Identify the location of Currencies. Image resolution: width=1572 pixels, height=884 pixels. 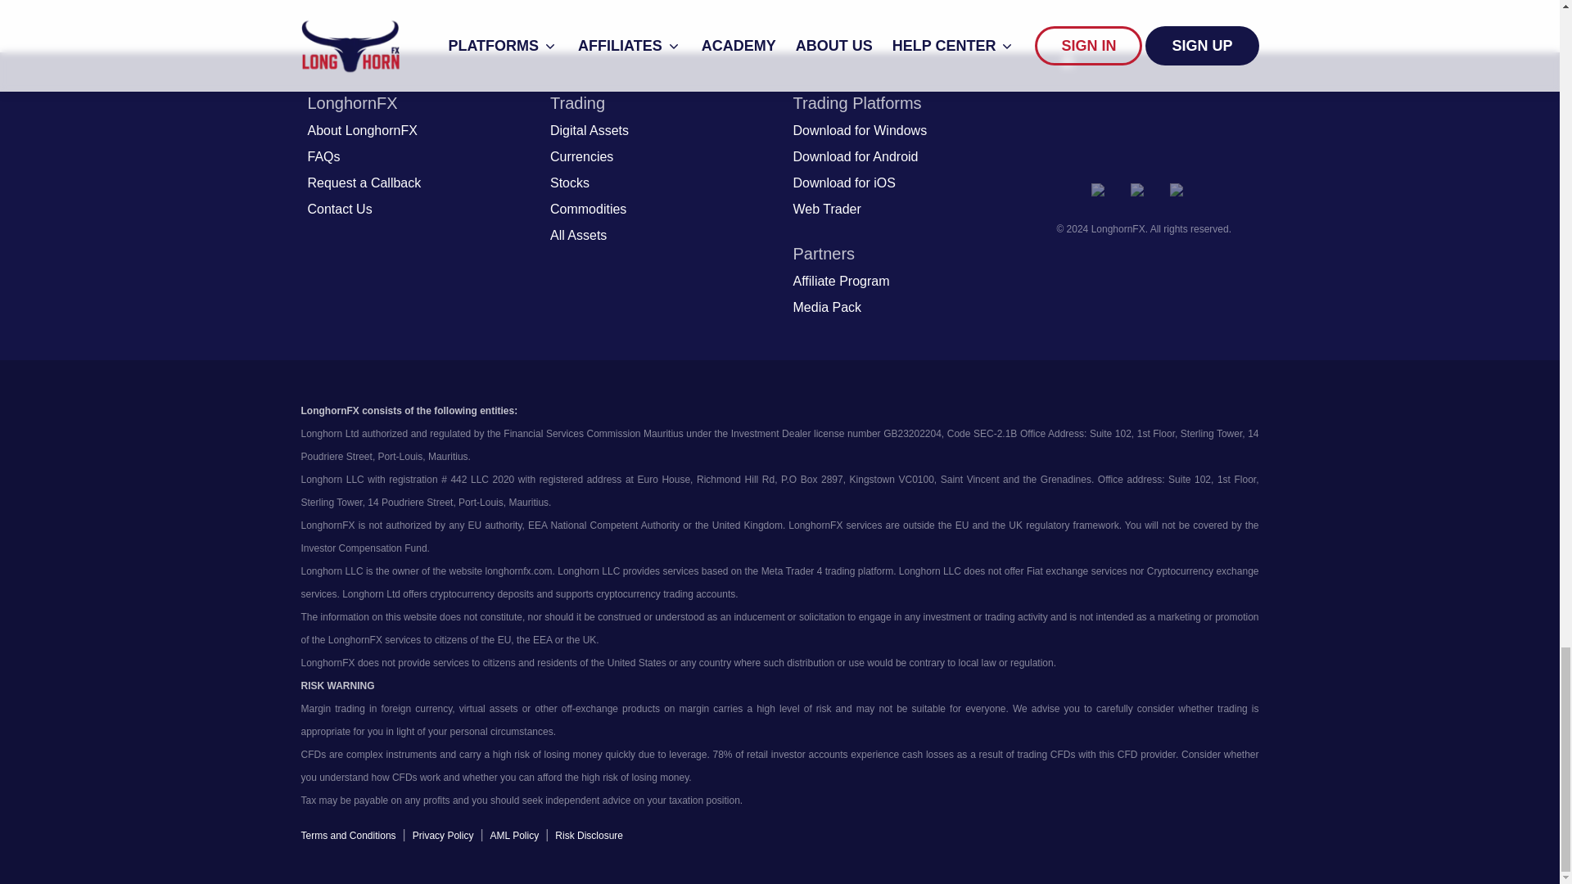
(581, 157).